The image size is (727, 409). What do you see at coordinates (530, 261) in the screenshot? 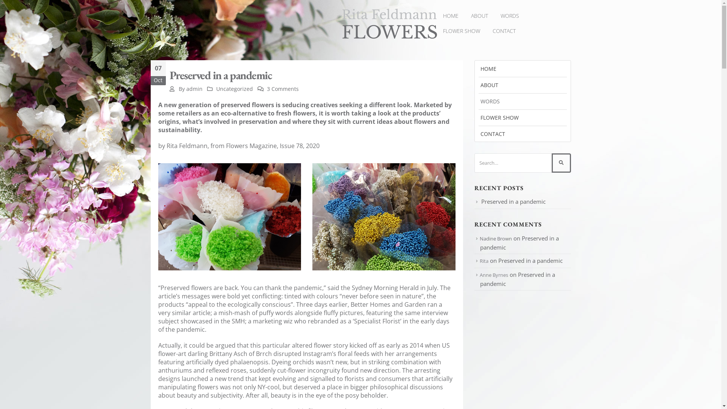
I see `Preserved in a pandemic` at bounding box center [530, 261].